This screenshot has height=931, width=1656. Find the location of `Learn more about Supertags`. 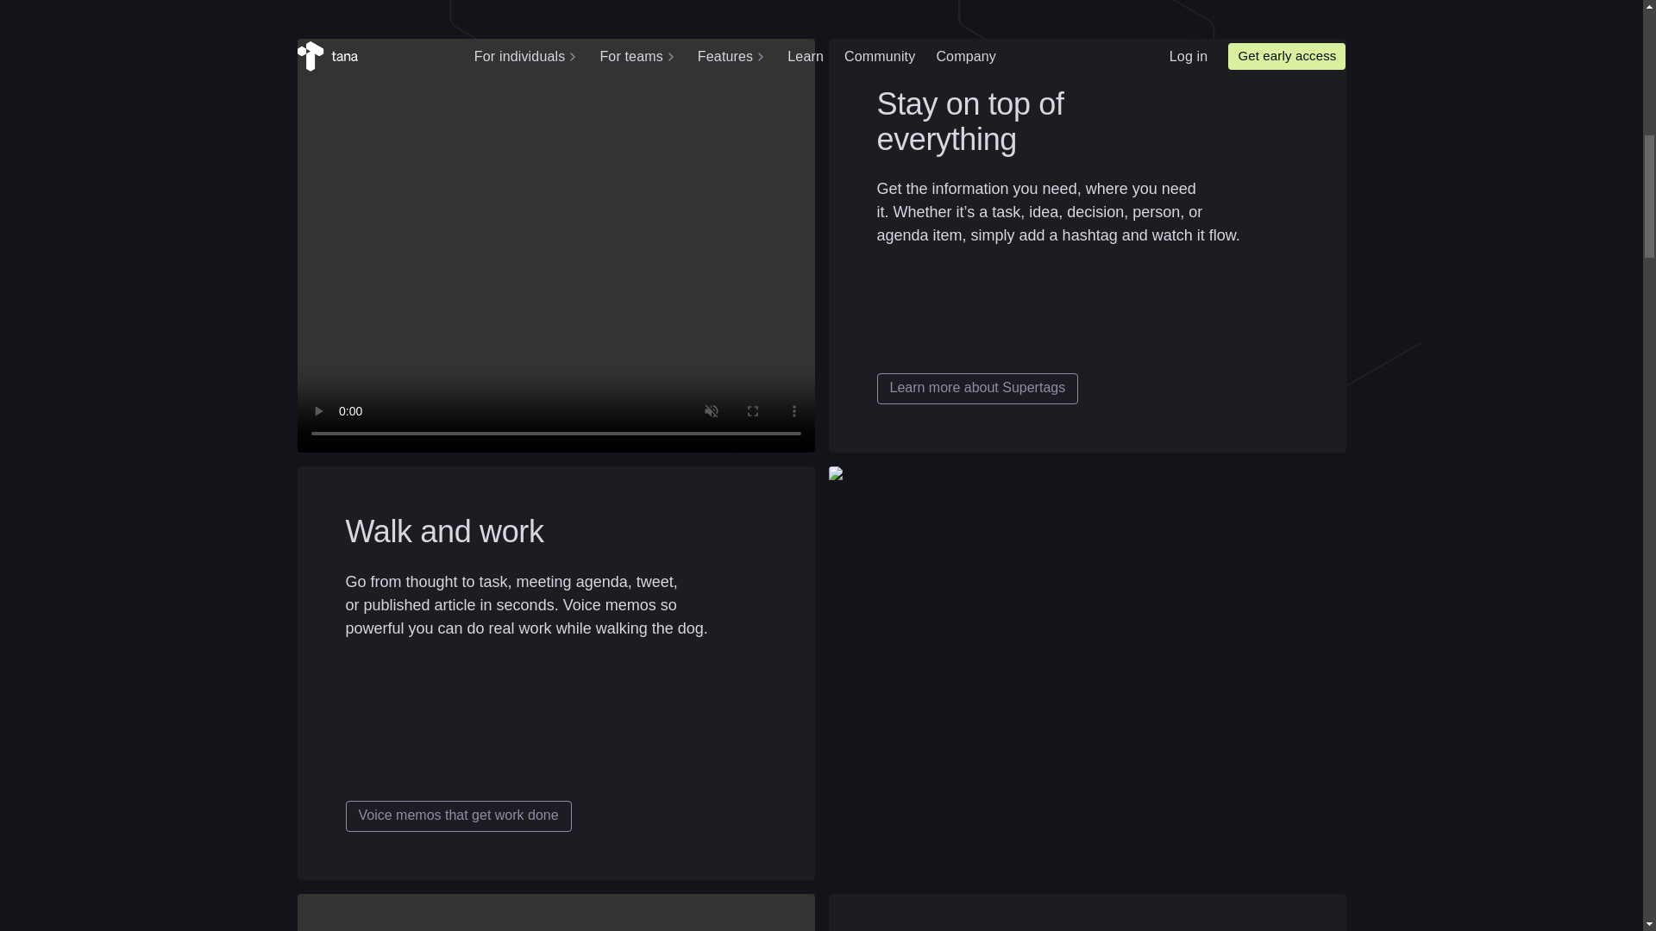

Learn more about Supertags is located at coordinates (976, 388).